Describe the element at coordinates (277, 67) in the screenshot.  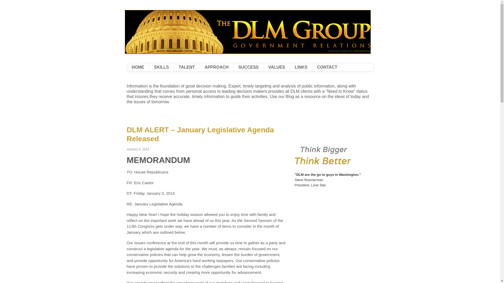
I see `VALUES` at that location.